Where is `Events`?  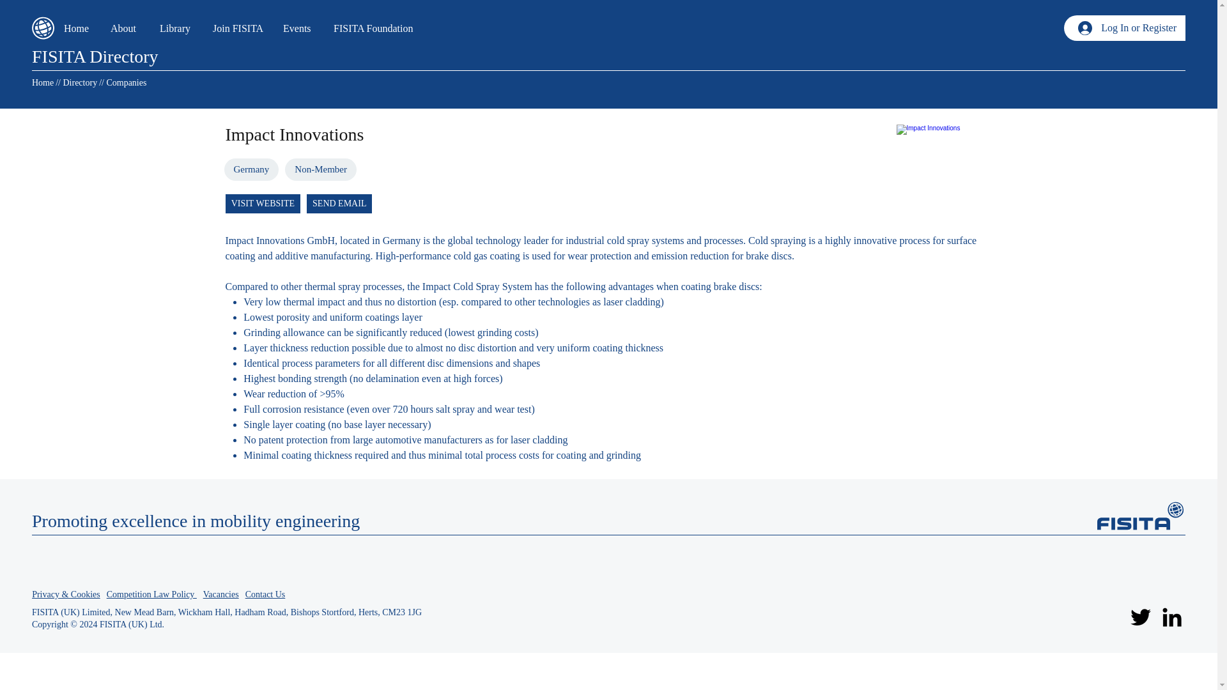
Events is located at coordinates (298, 28).